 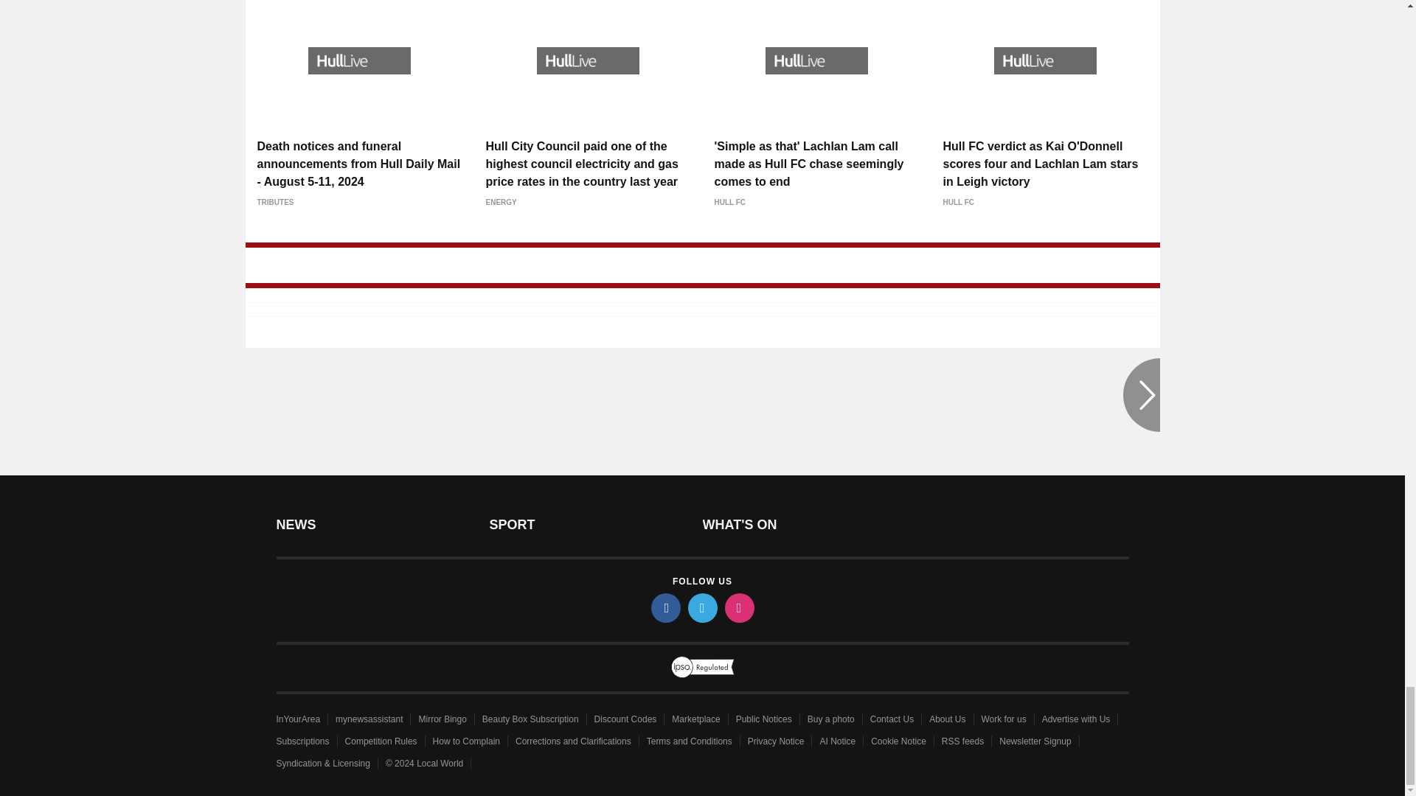 What do you see at coordinates (701, 607) in the screenshot?
I see `twitter` at bounding box center [701, 607].